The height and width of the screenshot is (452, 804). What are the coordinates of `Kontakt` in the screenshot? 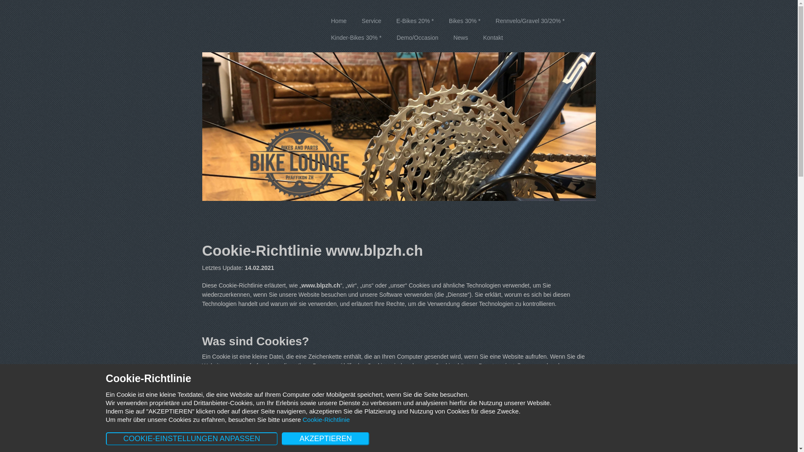 It's located at (493, 38).